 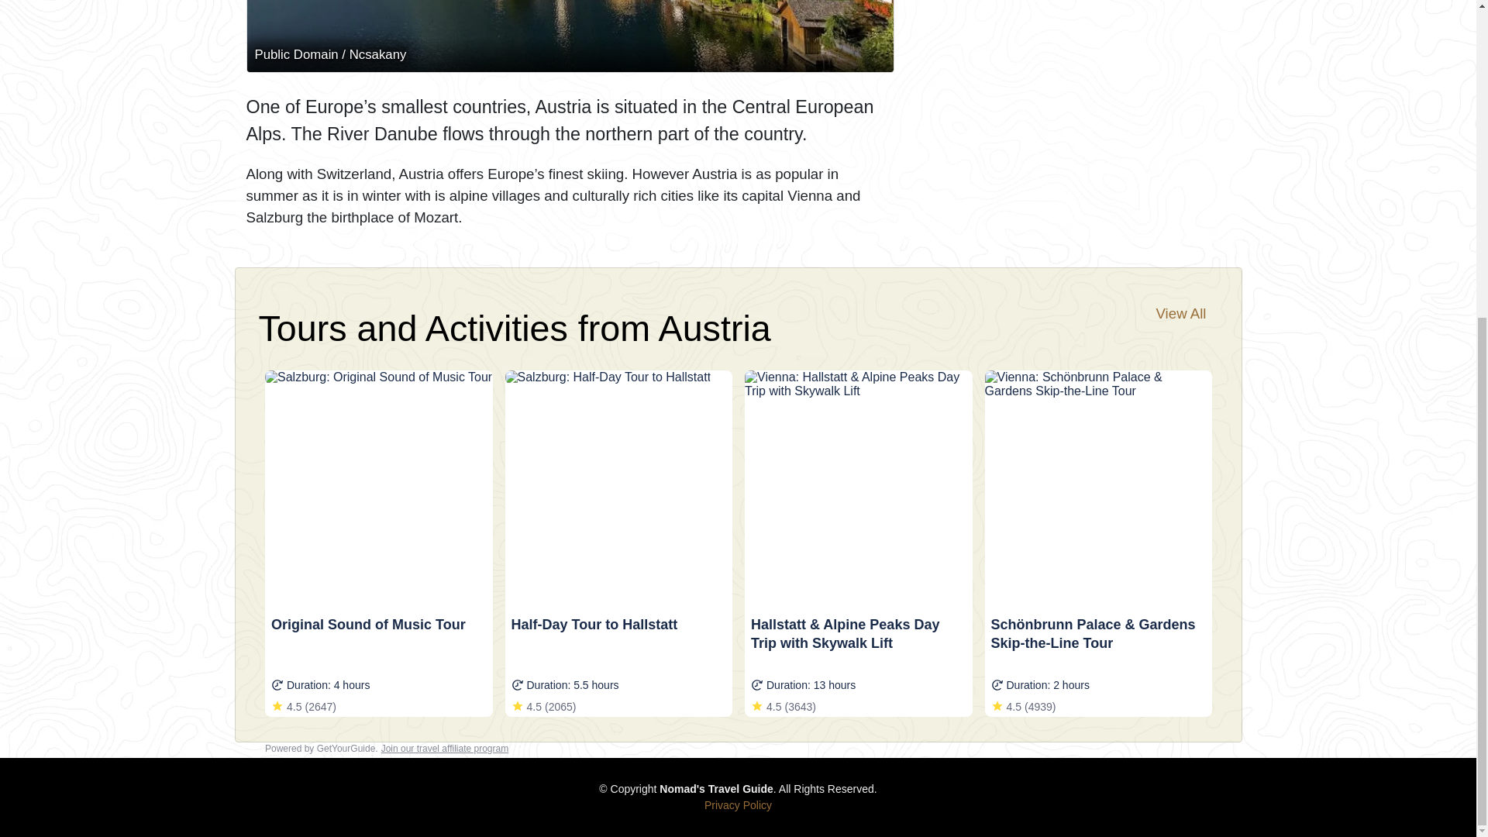 What do you see at coordinates (738, 804) in the screenshot?
I see `Privacy Policy` at bounding box center [738, 804].